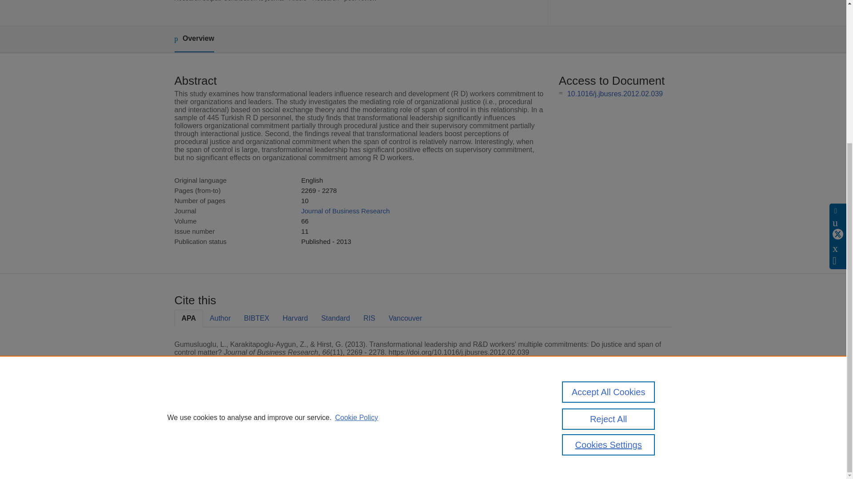  I want to click on Cookies Settings, so click(609, 246).